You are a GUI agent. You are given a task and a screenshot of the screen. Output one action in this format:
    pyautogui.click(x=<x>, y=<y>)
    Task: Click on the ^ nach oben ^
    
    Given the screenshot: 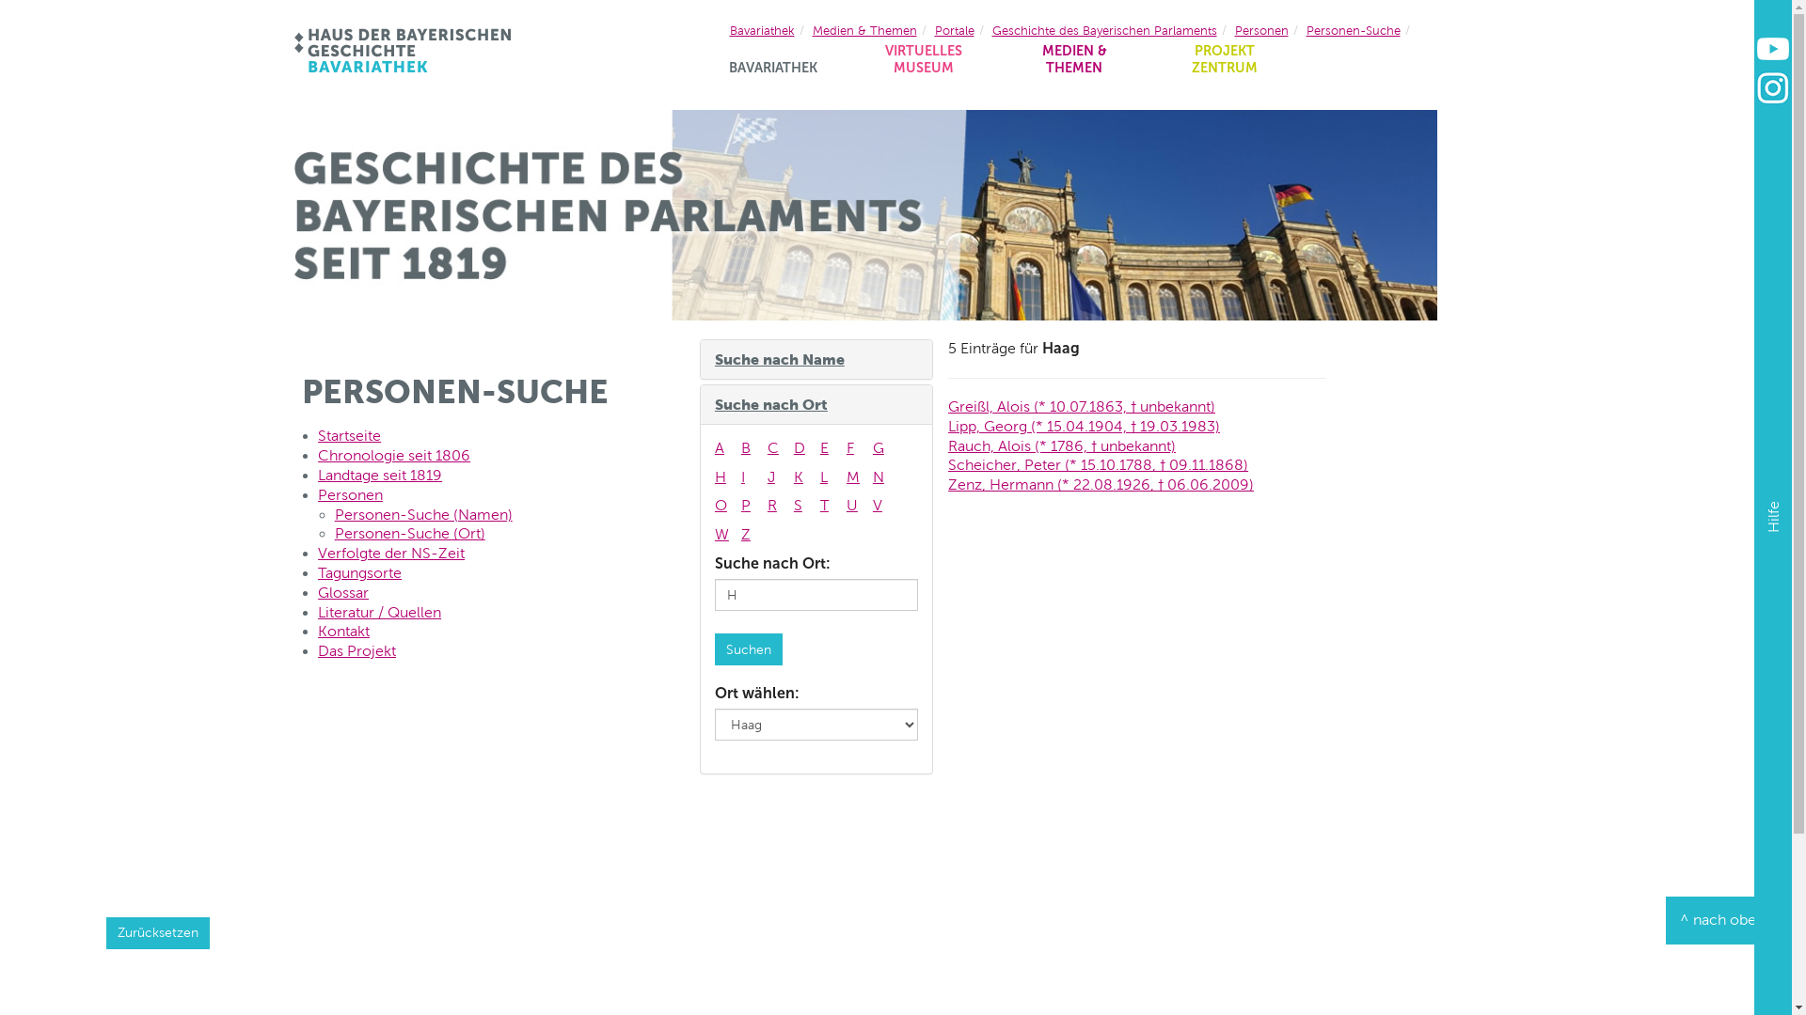 What is the action you would take?
    pyautogui.click(x=1729, y=921)
    